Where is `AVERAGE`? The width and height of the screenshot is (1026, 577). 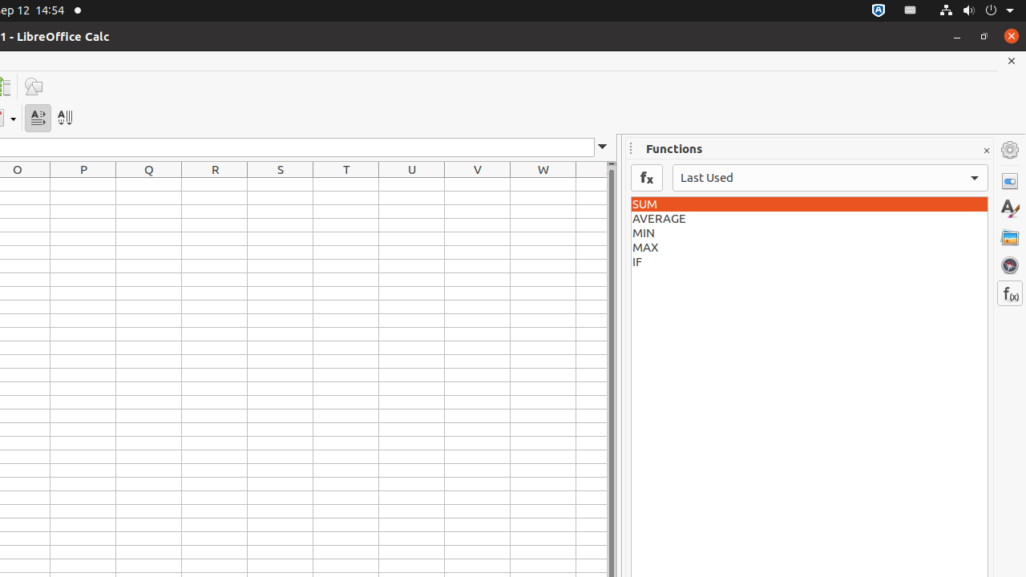
AVERAGE is located at coordinates (810, 219).